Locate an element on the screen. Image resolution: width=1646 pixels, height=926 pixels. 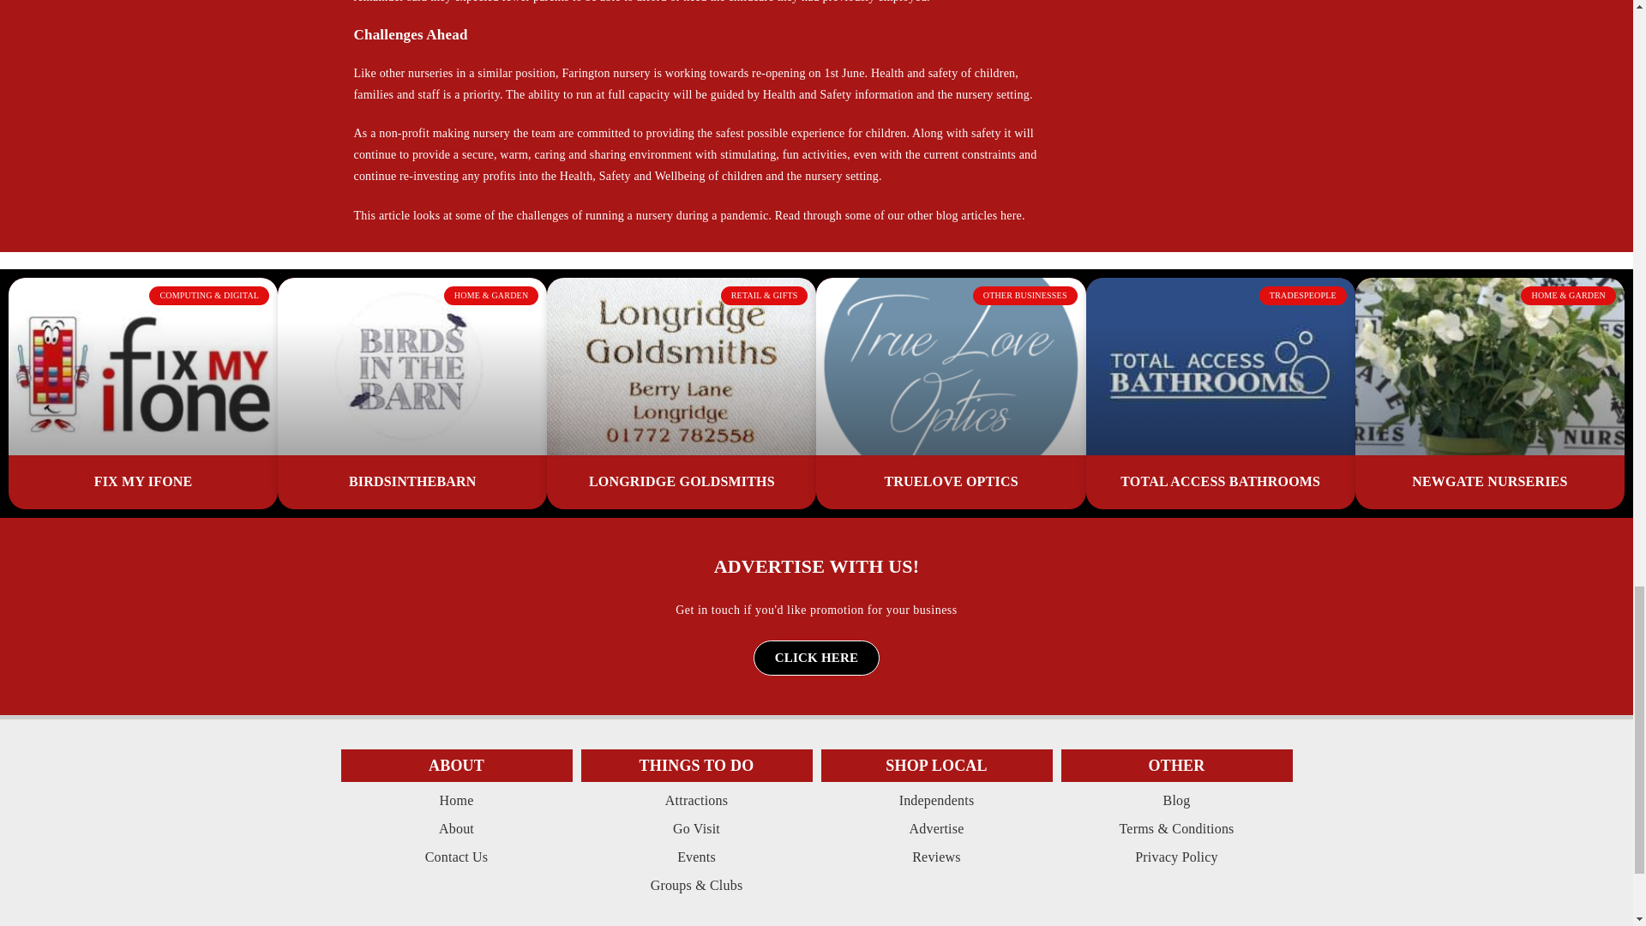
here is located at coordinates (1012, 216).